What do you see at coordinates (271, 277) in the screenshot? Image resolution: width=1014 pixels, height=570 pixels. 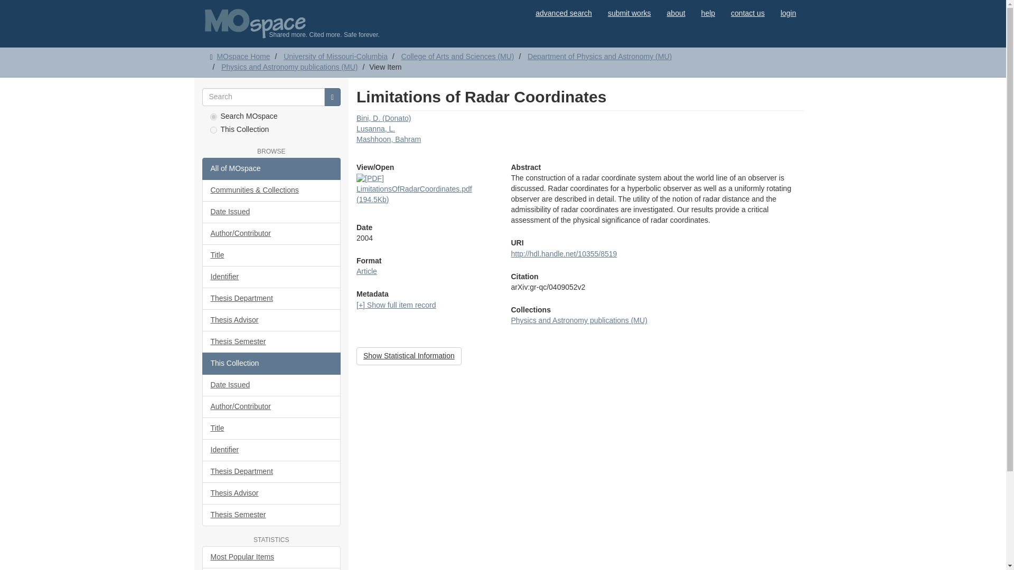 I see `Identifier` at bounding box center [271, 277].